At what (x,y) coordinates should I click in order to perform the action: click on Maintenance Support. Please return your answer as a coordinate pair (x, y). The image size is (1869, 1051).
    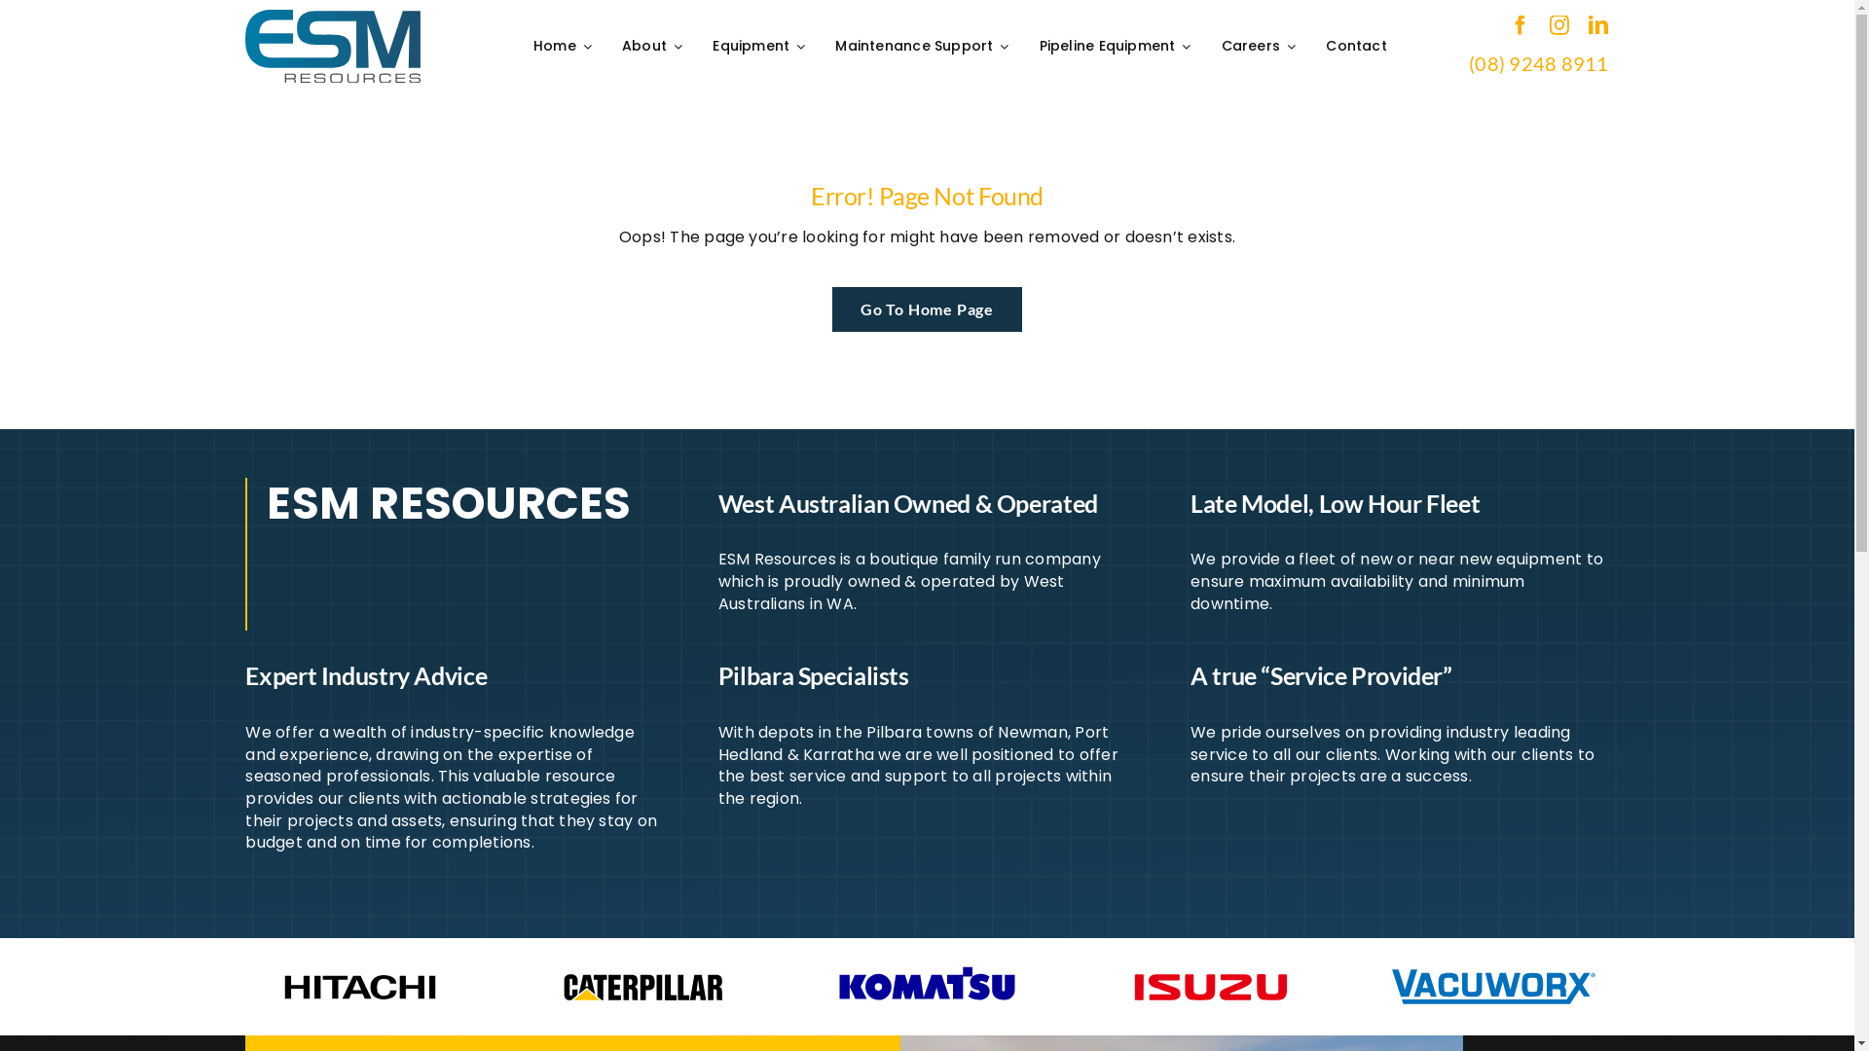
    Looking at the image, I should click on (925, 47).